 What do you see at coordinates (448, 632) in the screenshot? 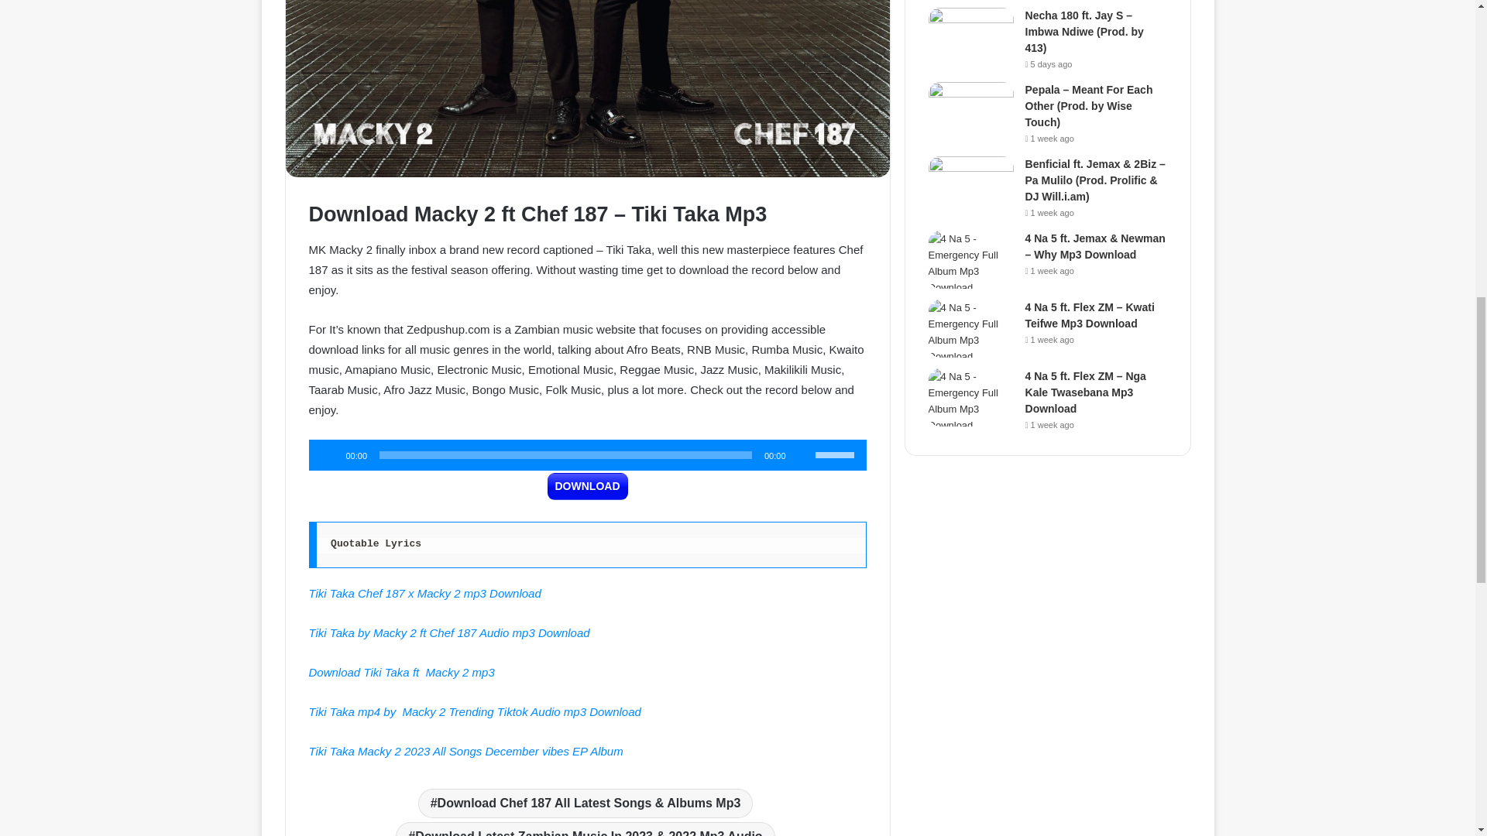
I see `Tiki Taka by Macky 2 ft Chef 187 Audio mp3 Download` at bounding box center [448, 632].